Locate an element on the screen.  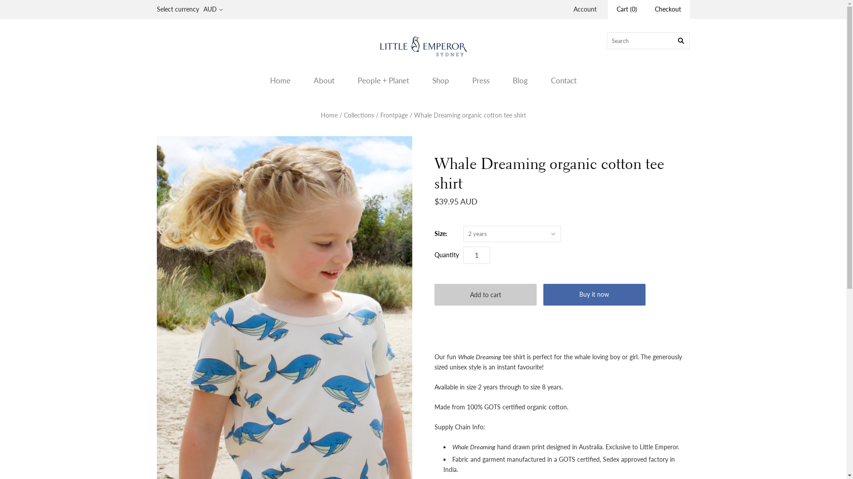
Collections is located at coordinates (359, 115).